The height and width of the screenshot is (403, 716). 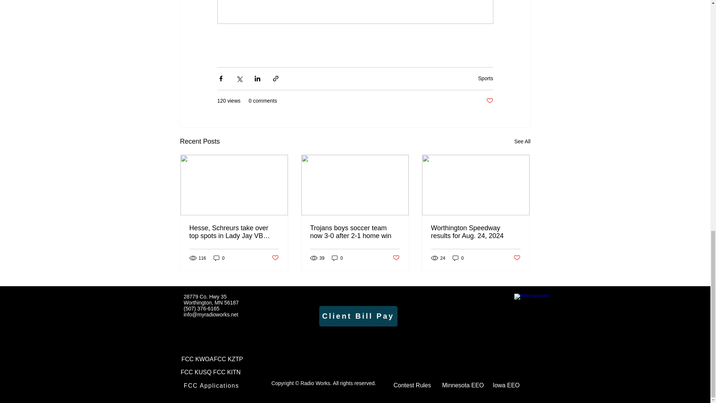 What do you see at coordinates (489, 101) in the screenshot?
I see `Post not marked as liked` at bounding box center [489, 101].